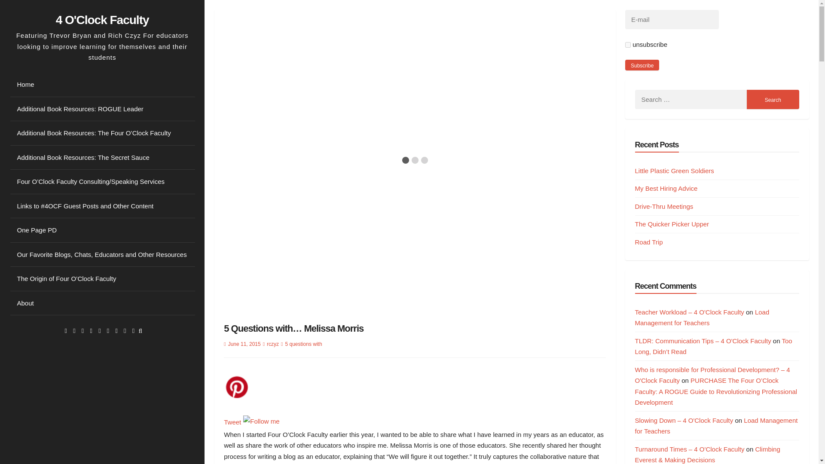 The width and height of the screenshot is (825, 464). Describe the element at coordinates (272, 344) in the screenshot. I see `rczyz` at that location.